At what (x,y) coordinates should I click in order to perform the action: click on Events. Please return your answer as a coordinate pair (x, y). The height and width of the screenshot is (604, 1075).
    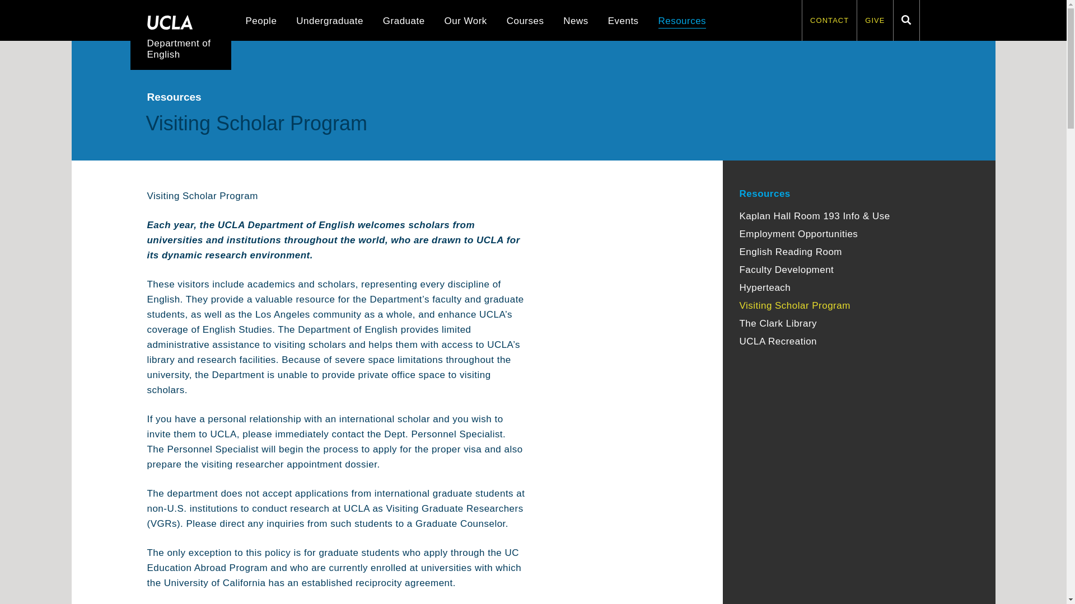
    Looking at the image, I should click on (623, 22).